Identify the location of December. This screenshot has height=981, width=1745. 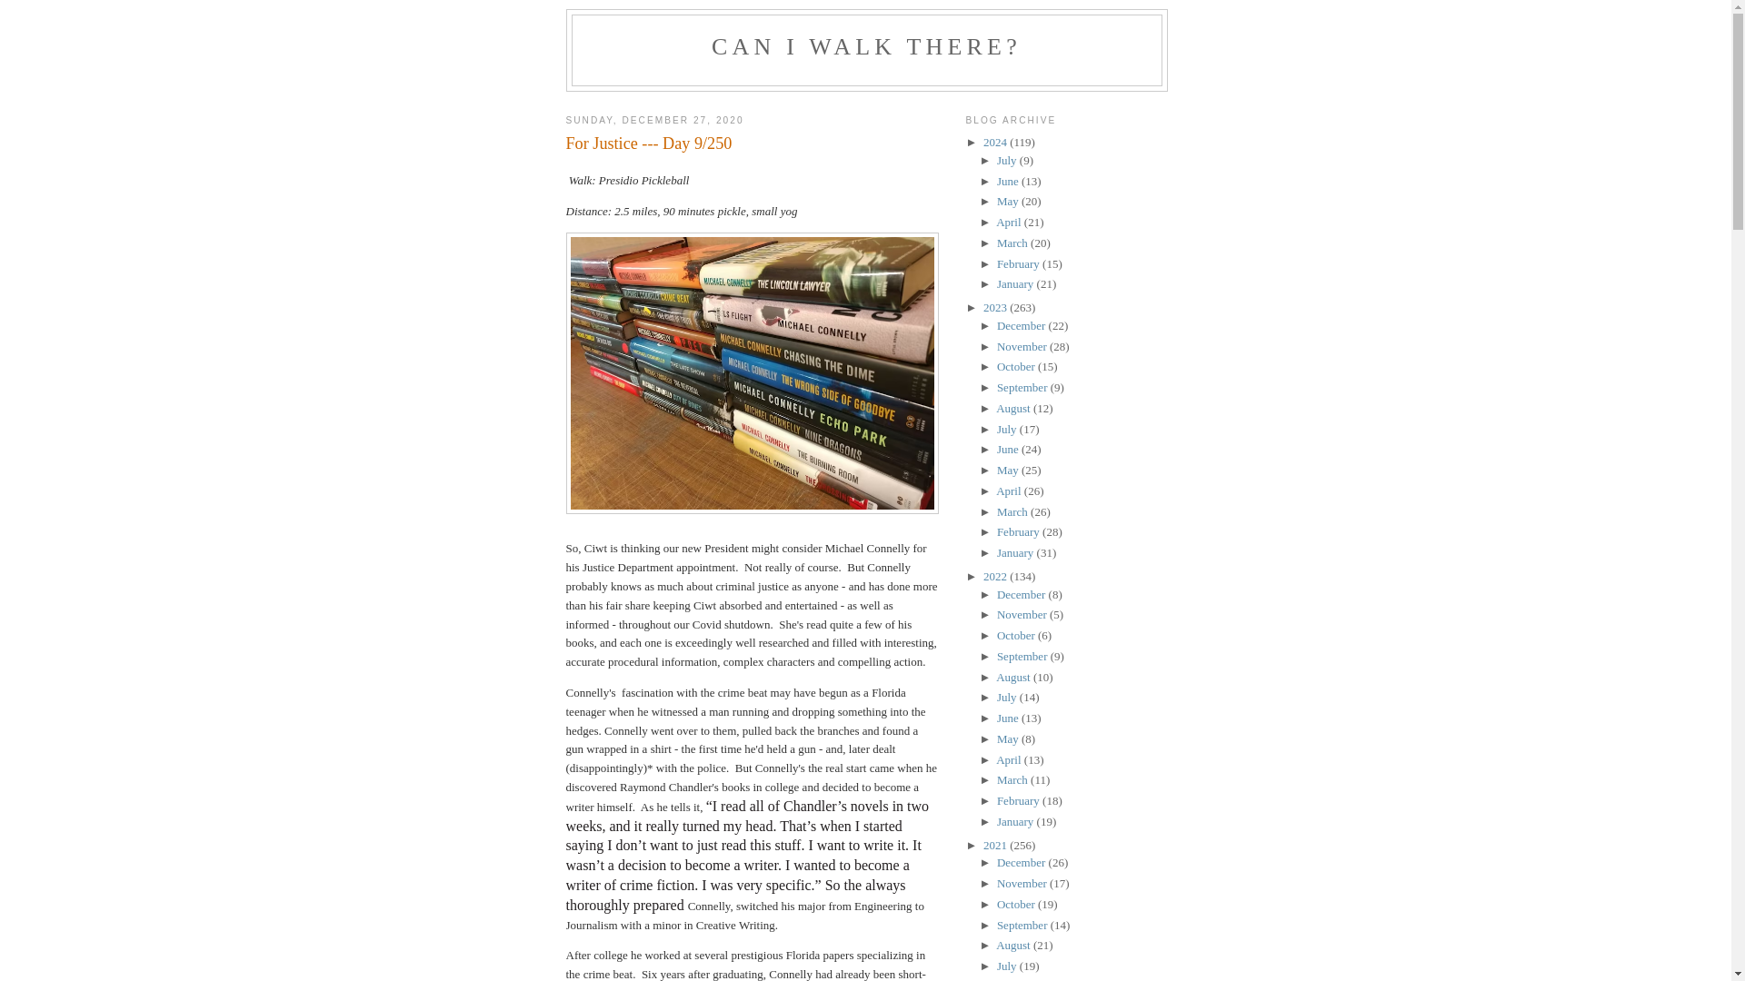
(1022, 325).